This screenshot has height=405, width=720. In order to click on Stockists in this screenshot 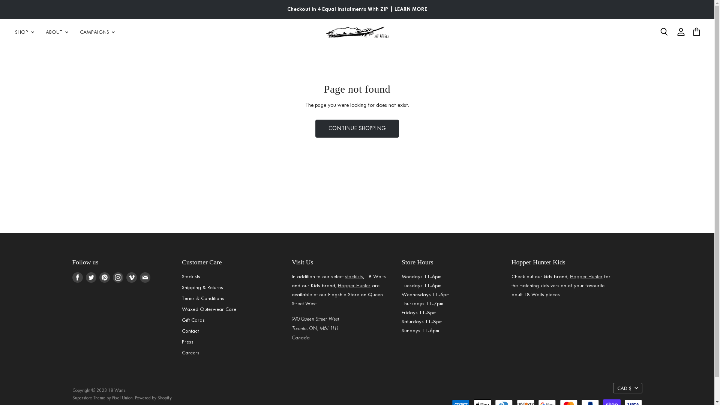, I will do `click(191, 277)`.